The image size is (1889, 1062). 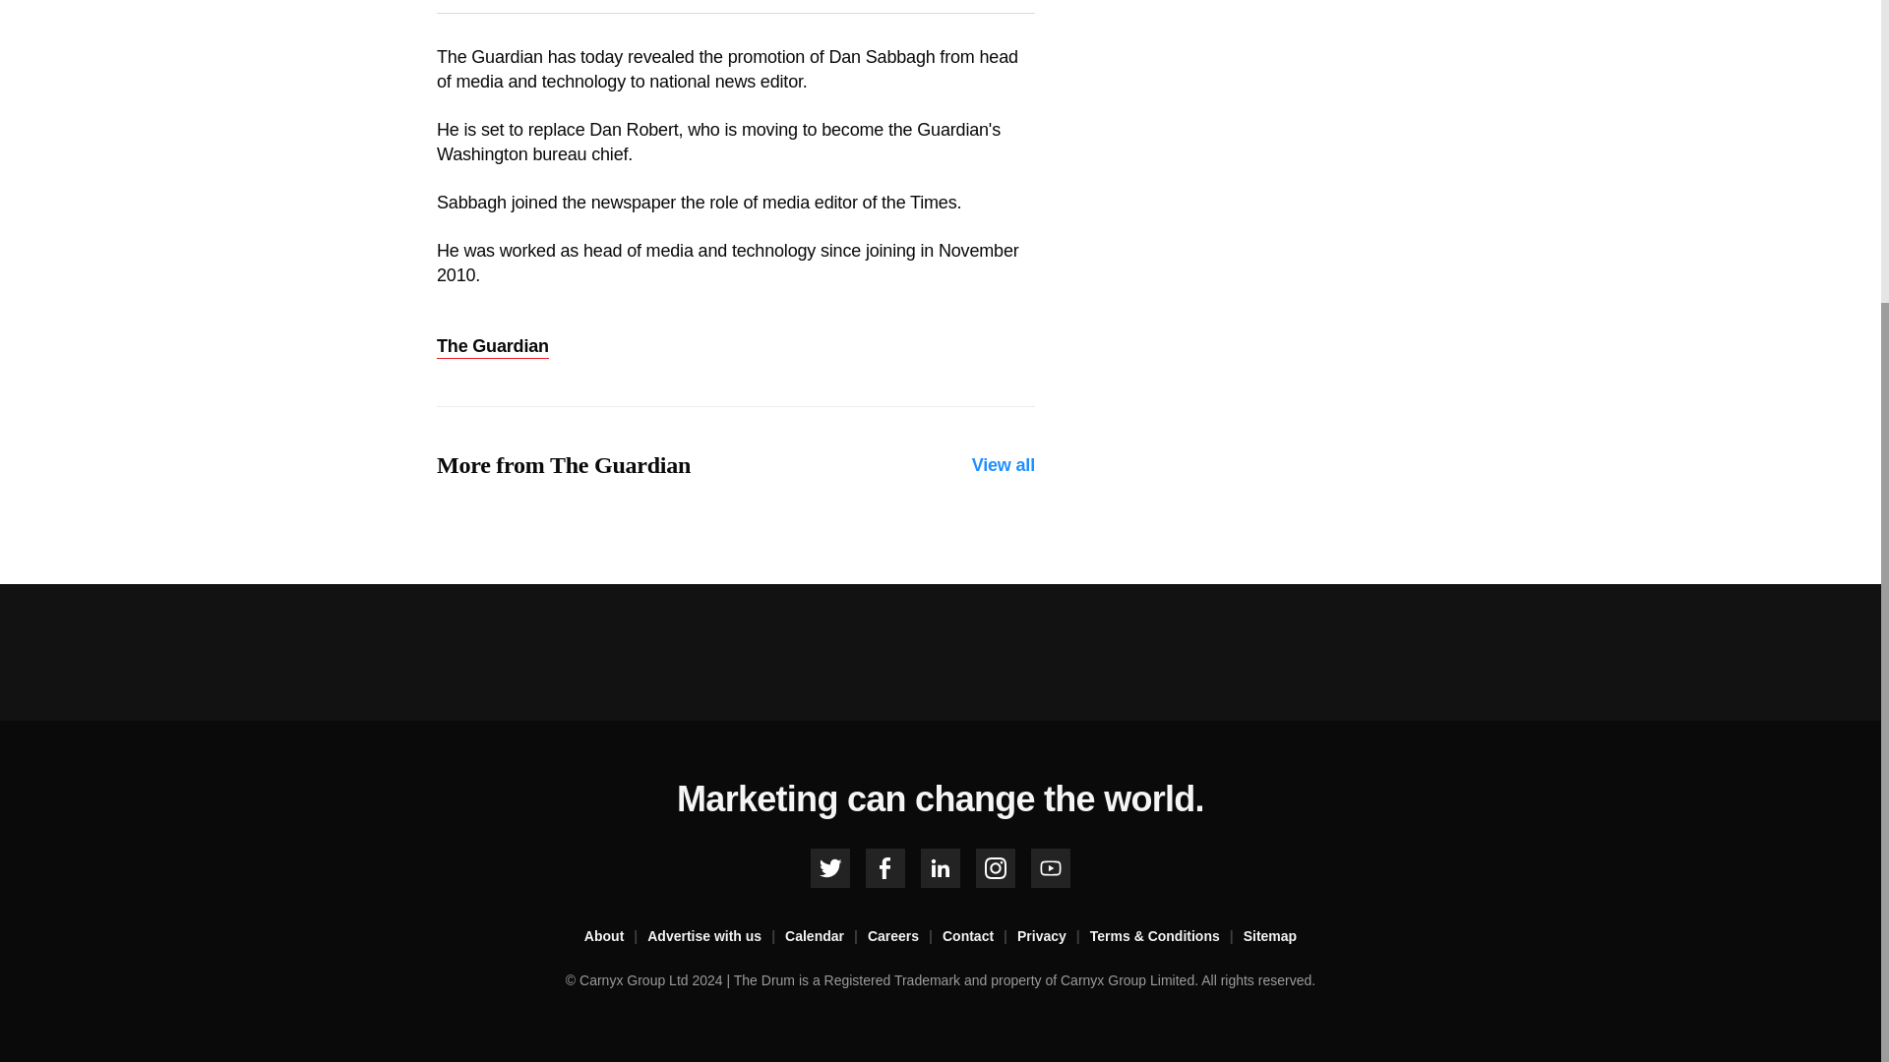 What do you see at coordinates (616, 936) in the screenshot?
I see `About` at bounding box center [616, 936].